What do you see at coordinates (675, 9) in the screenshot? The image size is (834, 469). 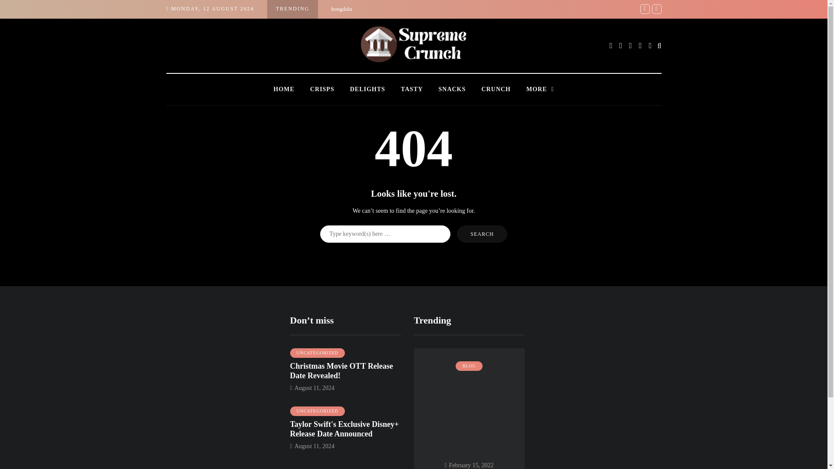 I see `is oxygen level of 94 ok` at bounding box center [675, 9].